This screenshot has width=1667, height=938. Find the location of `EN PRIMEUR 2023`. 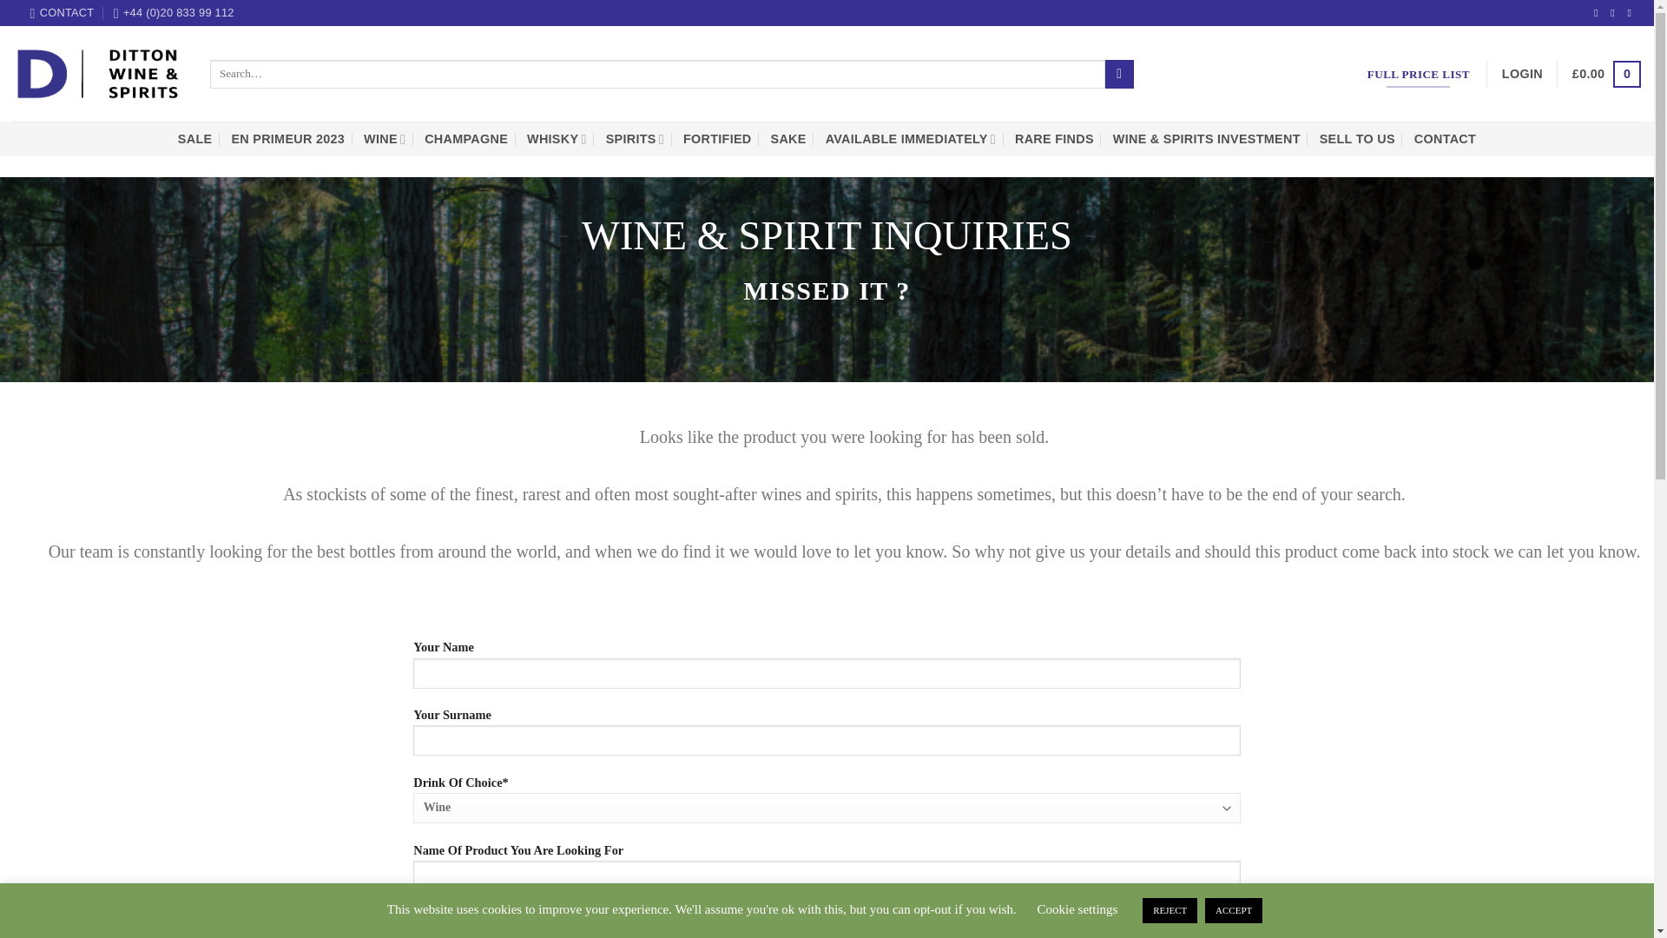

EN PRIMEUR 2023 is located at coordinates (288, 139).